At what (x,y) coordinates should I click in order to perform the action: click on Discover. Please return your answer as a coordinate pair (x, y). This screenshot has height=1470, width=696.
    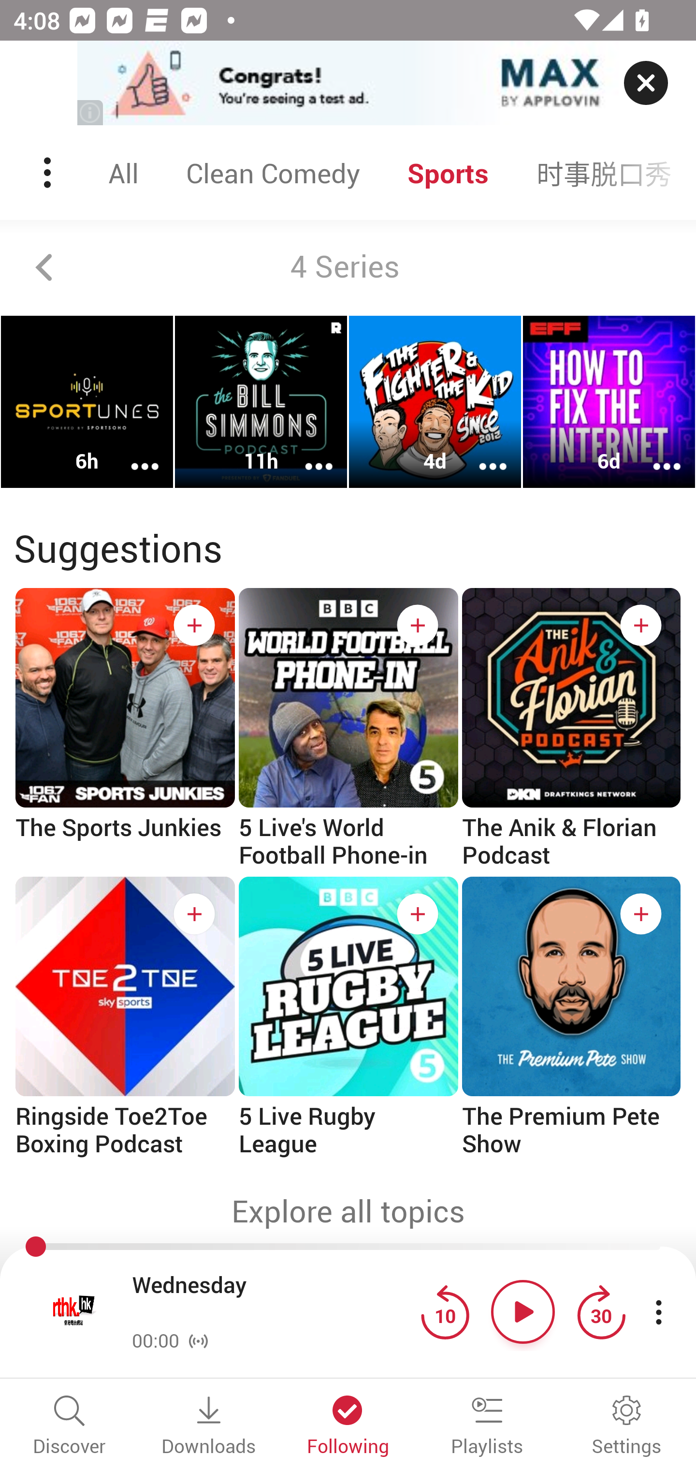
    Looking at the image, I should click on (70, 1426).